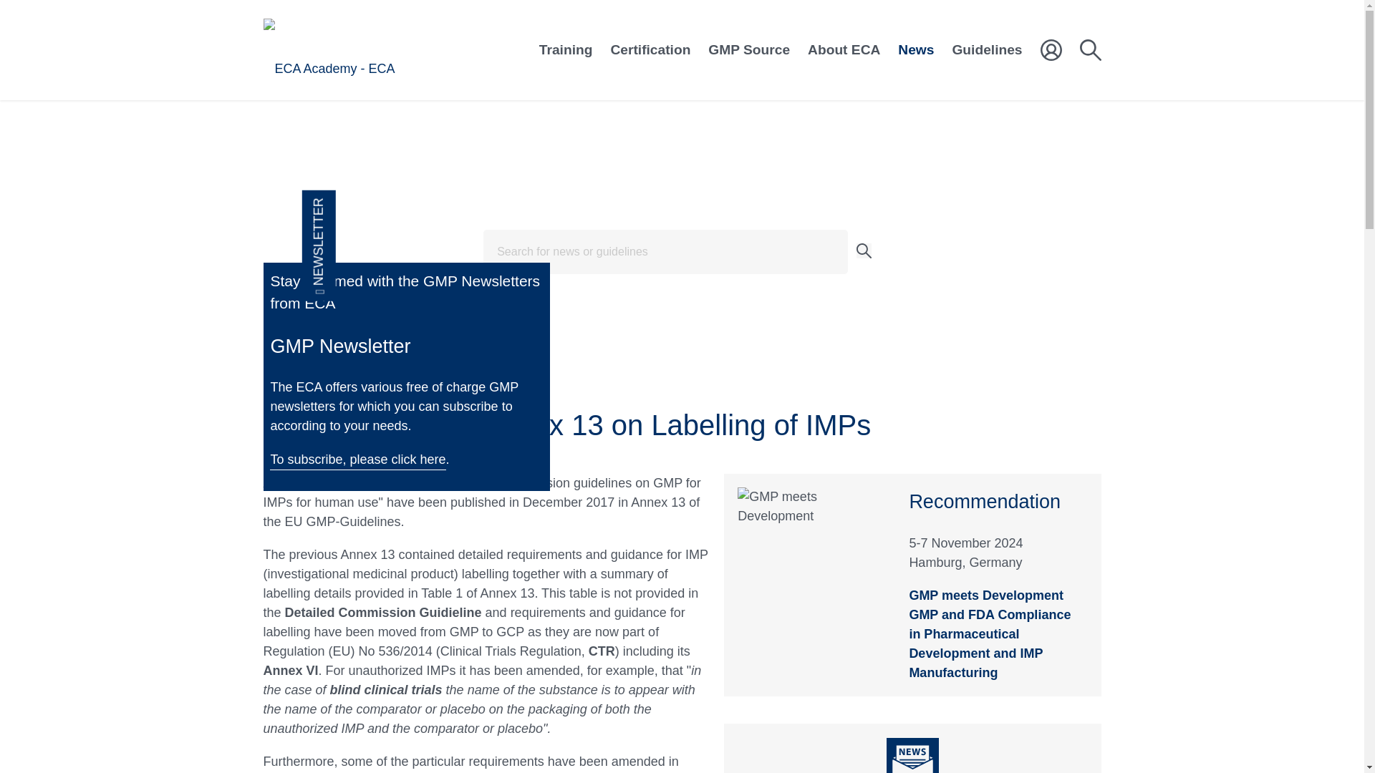 This screenshot has width=1375, height=773. What do you see at coordinates (352, 50) in the screenshot?
I see `ECA Academy - ECA Academy` at bounding box center [352, 50].